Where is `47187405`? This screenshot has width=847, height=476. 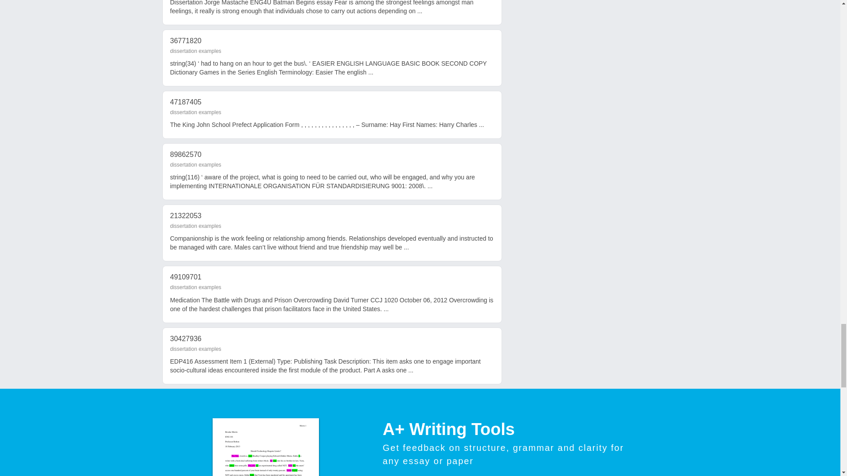 47187405 is located at coordinates (185, 101).